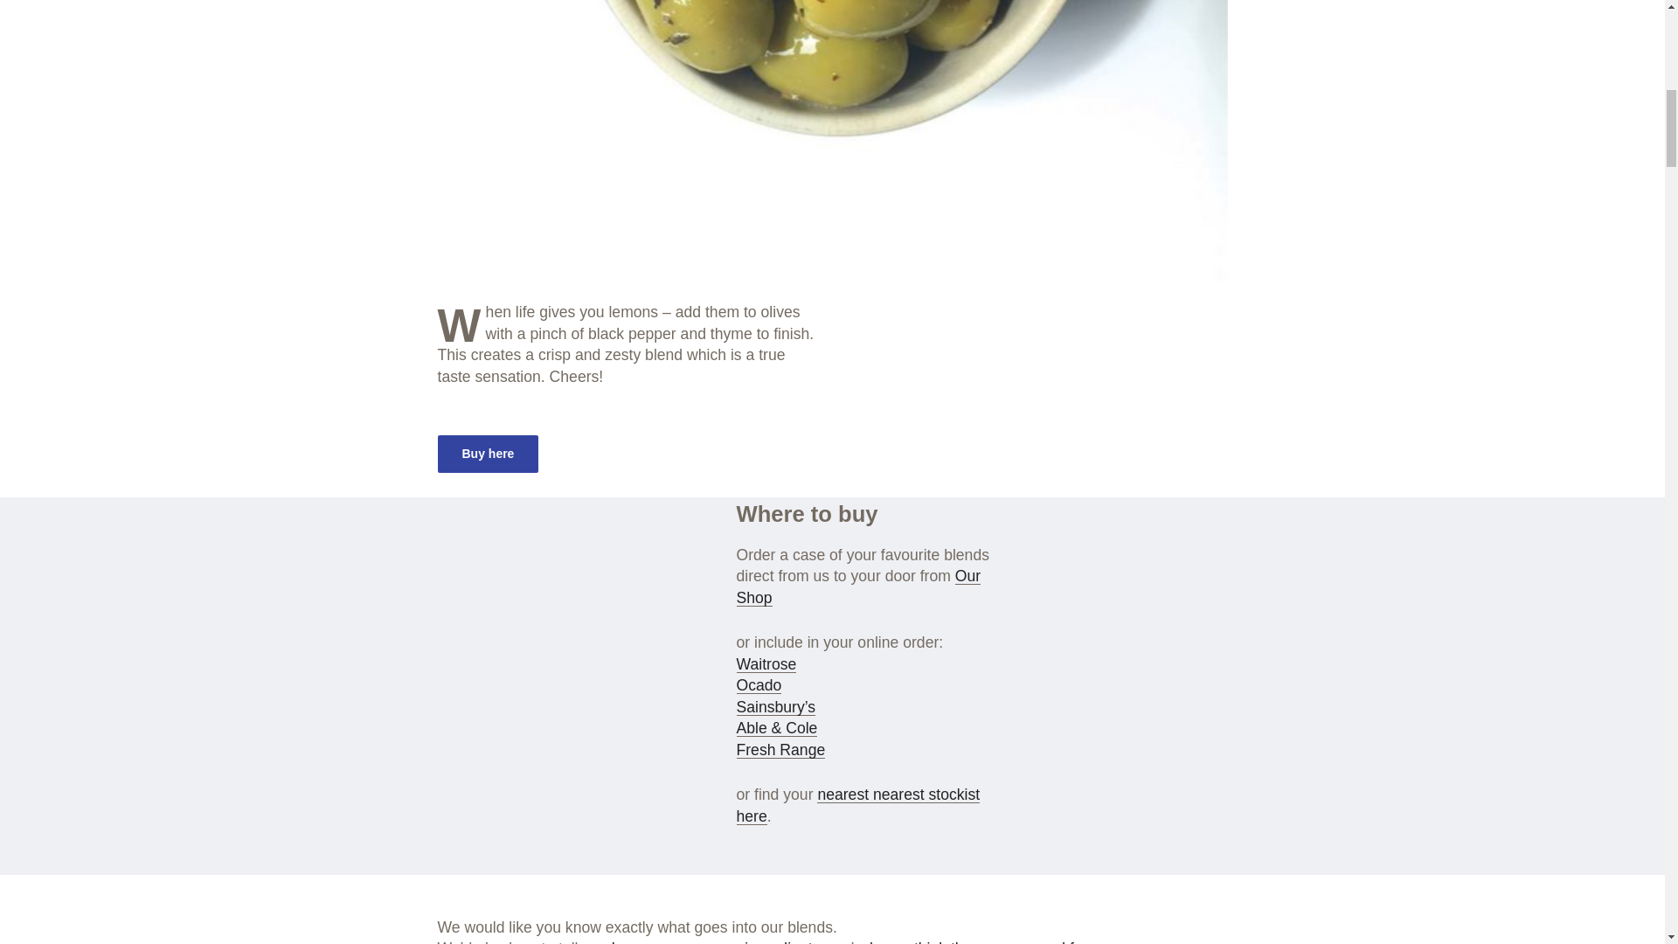 The width and height of the screenshot is (1678, 944). Describe the element at coordinates (766, 664) in the screenshot. I see `Waitrose` at that location.